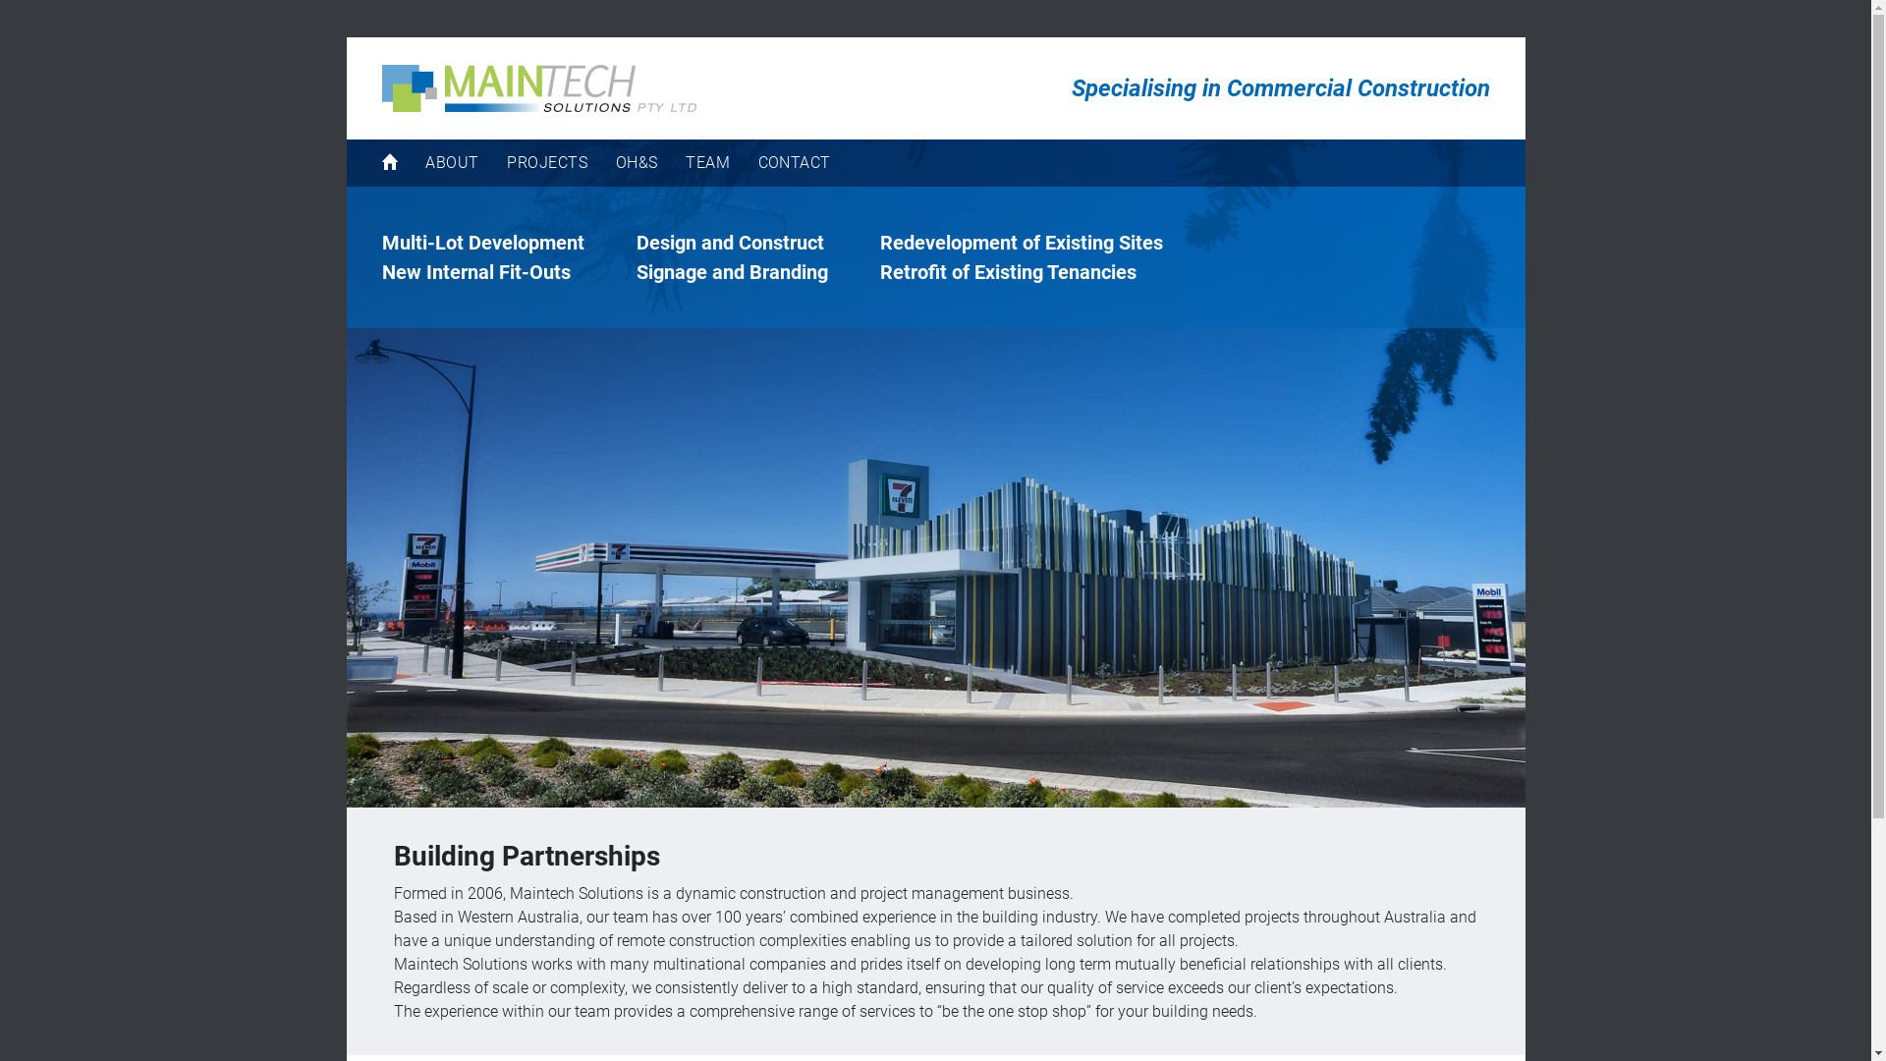 The width and height of the screenshot is (1886, 1061). What do you see at coordinates (389, 163) in the screenshot?
I see `HOME` at bounding box center [389, 163].